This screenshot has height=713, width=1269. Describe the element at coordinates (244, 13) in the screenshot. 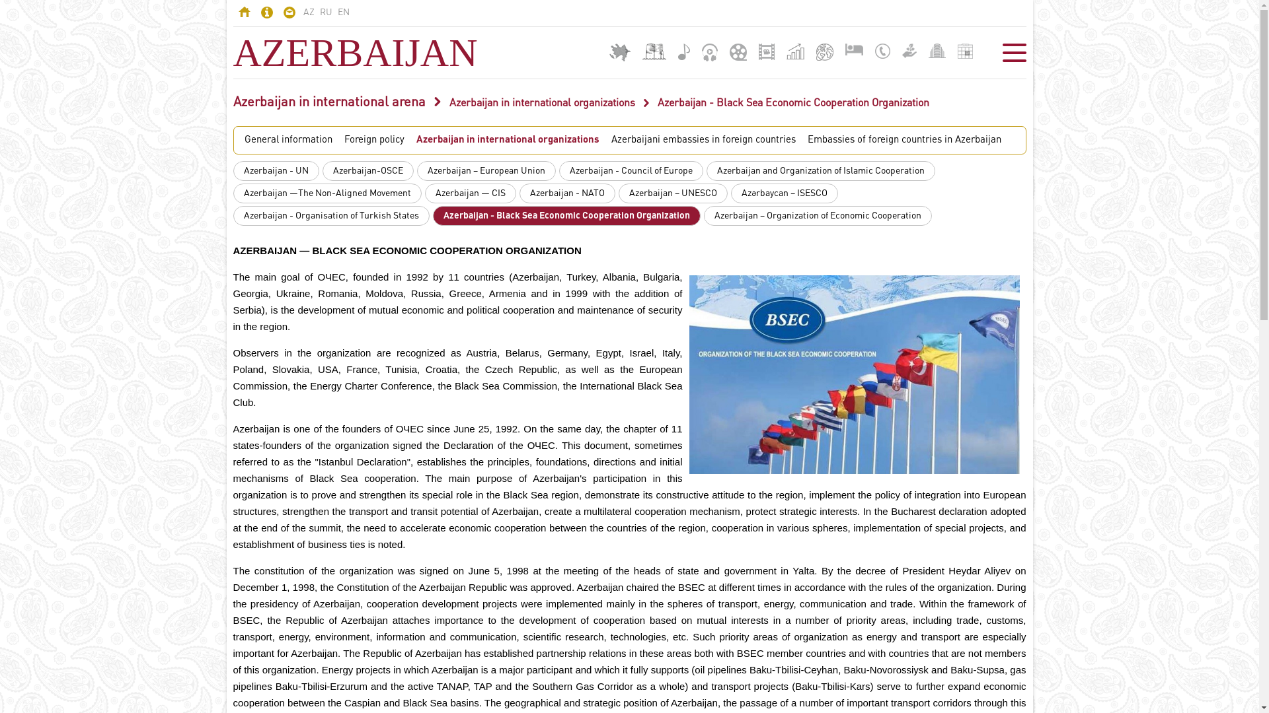

I see `Main page` at that location.